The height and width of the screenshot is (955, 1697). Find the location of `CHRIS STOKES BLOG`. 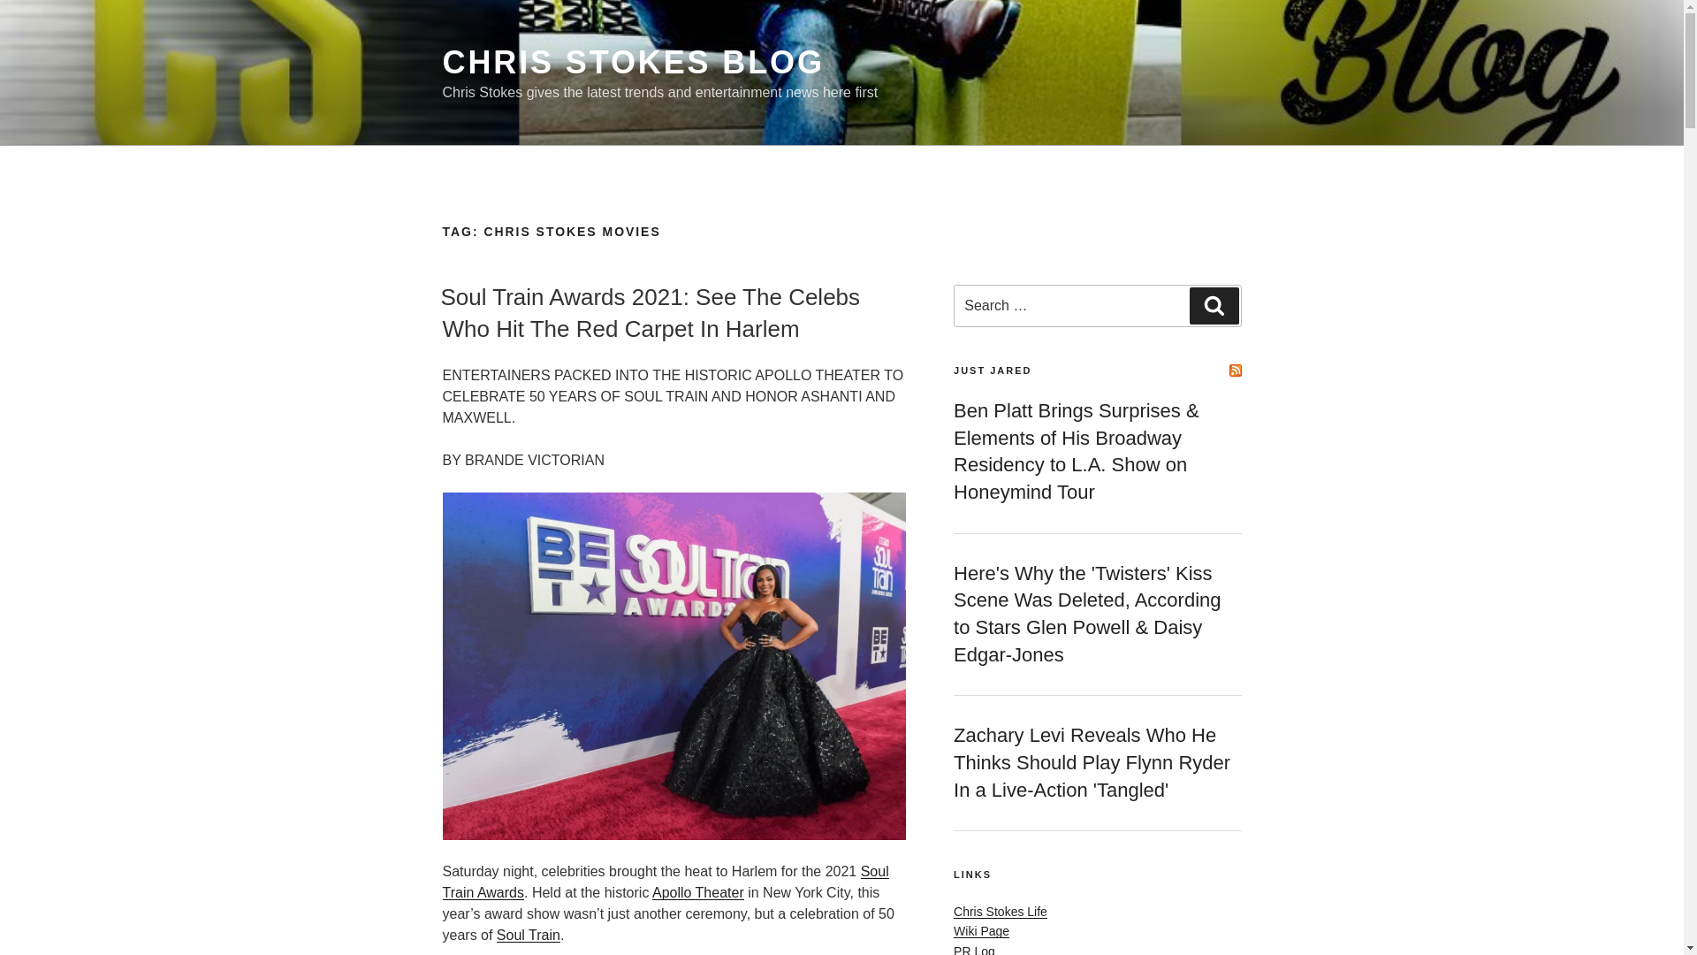

CHRIS STOKES BLOG is located at coordinates (632, 62).